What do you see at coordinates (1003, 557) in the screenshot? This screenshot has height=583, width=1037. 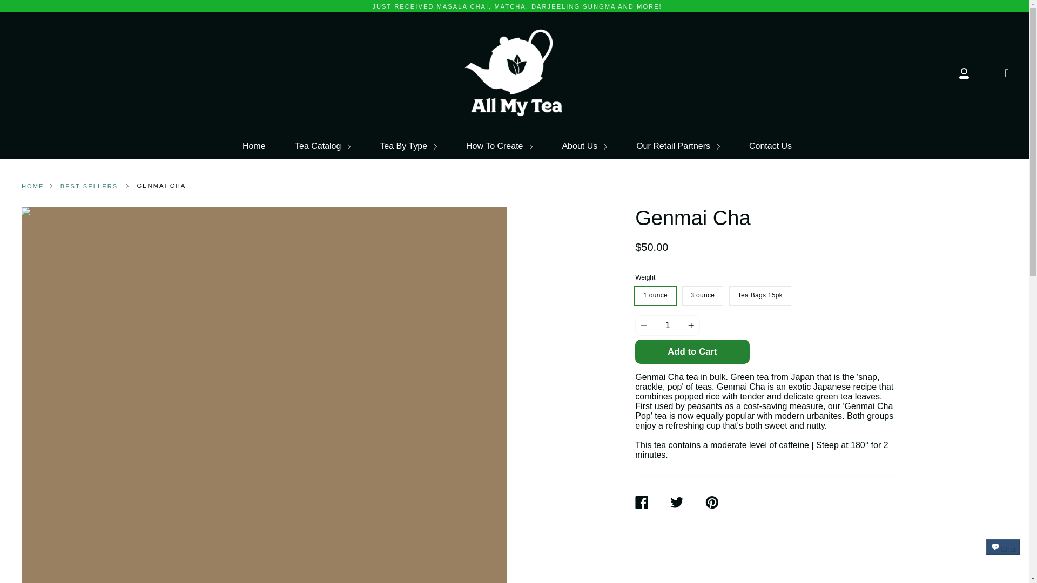 I see `Shopify online store chat` at bounding box center [1003, 557].